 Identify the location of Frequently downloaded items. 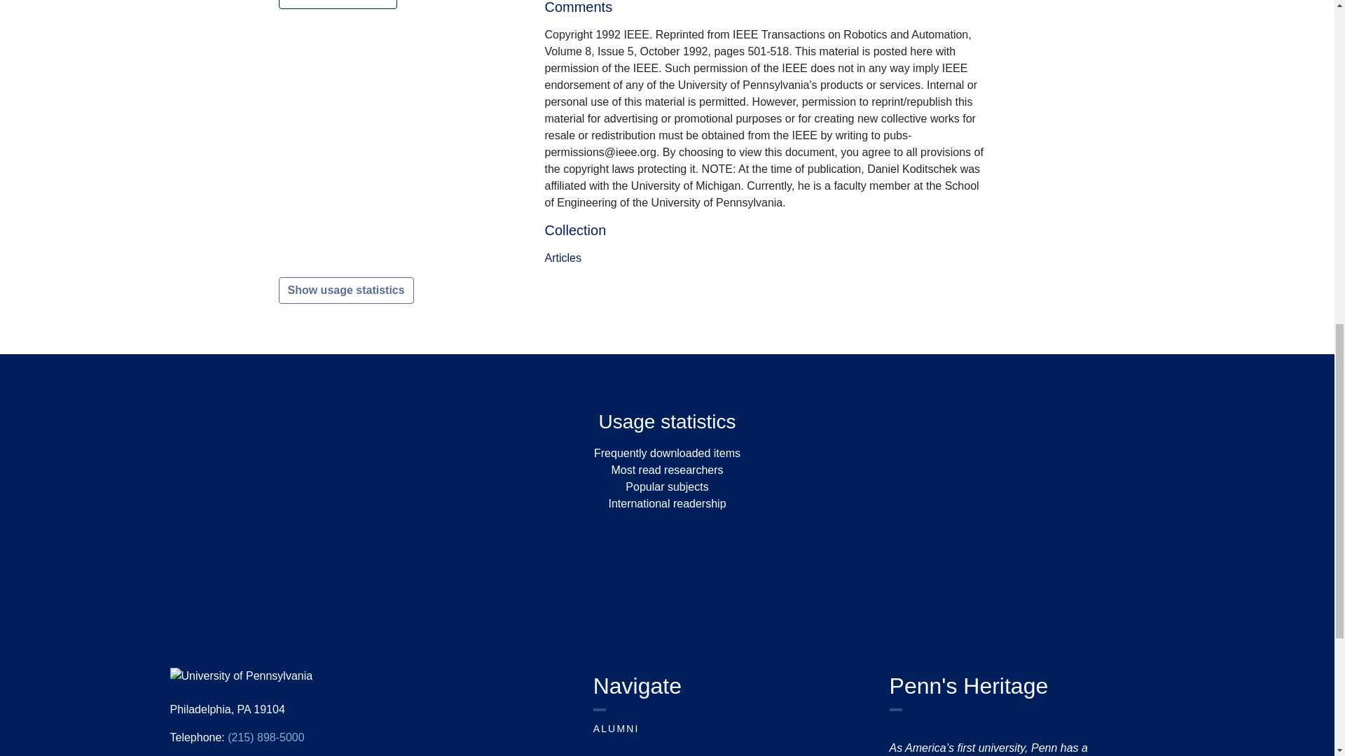
(667, 453).